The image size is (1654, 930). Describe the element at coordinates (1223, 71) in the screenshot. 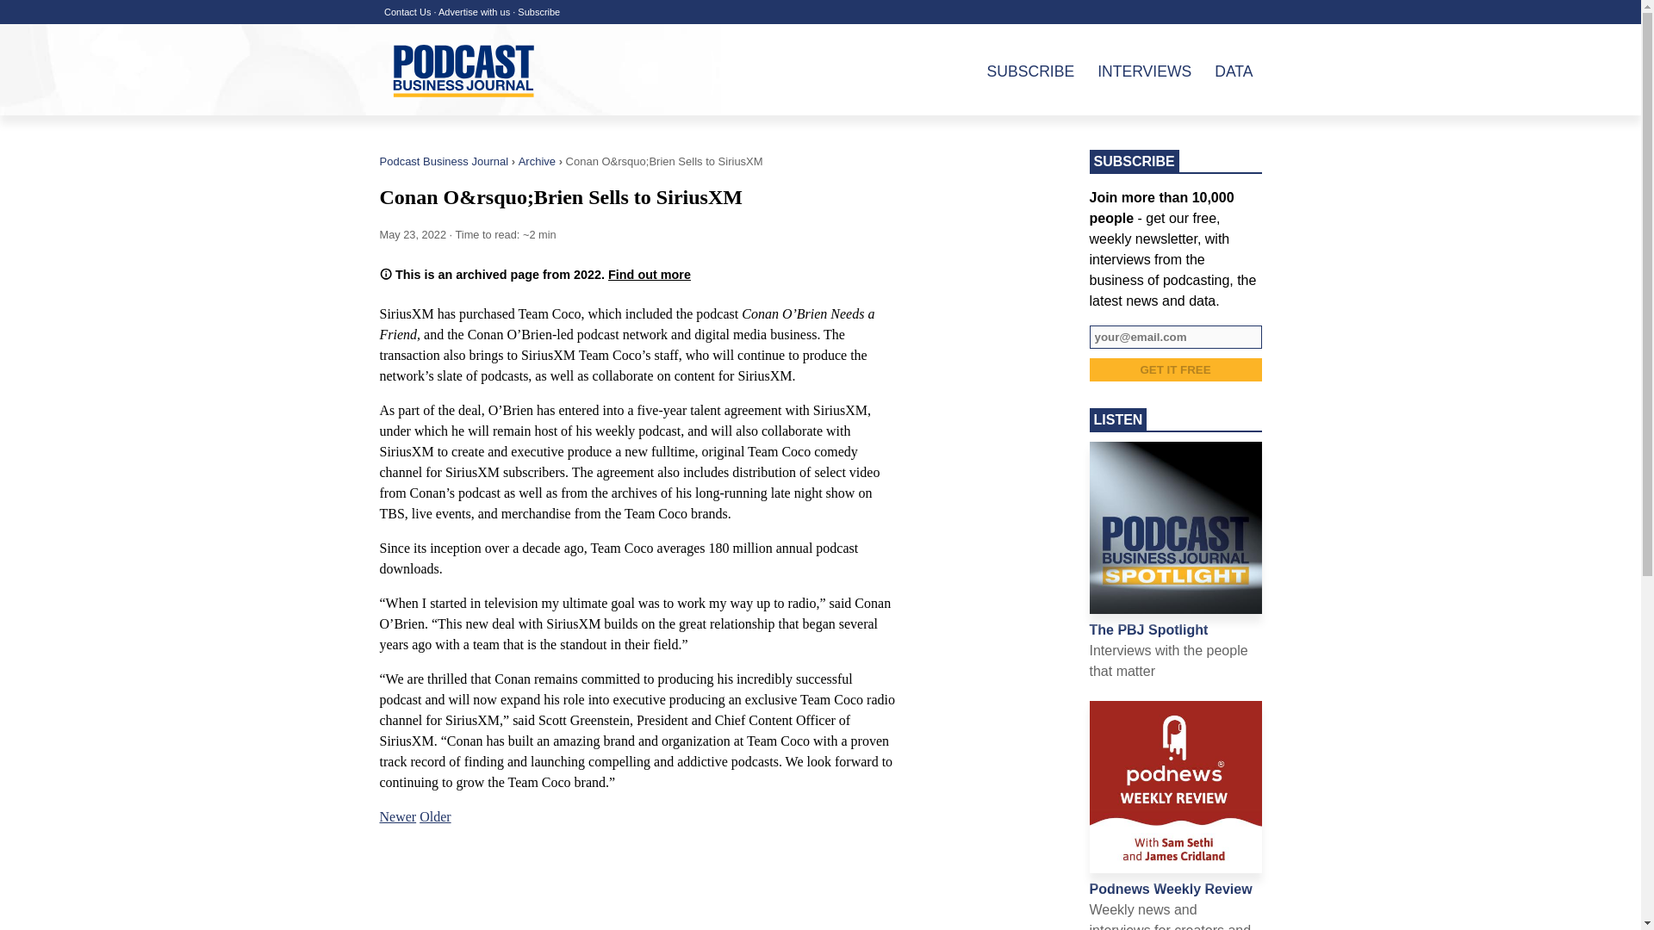

I see `DATA` at that location.